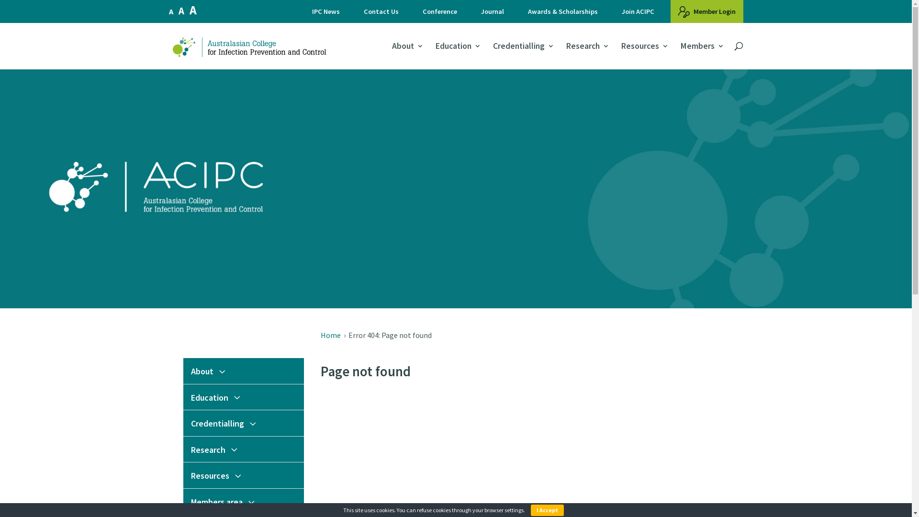  Describe the element at coordinates (439, 14) in the screenshot. I see `Conference` at that location.